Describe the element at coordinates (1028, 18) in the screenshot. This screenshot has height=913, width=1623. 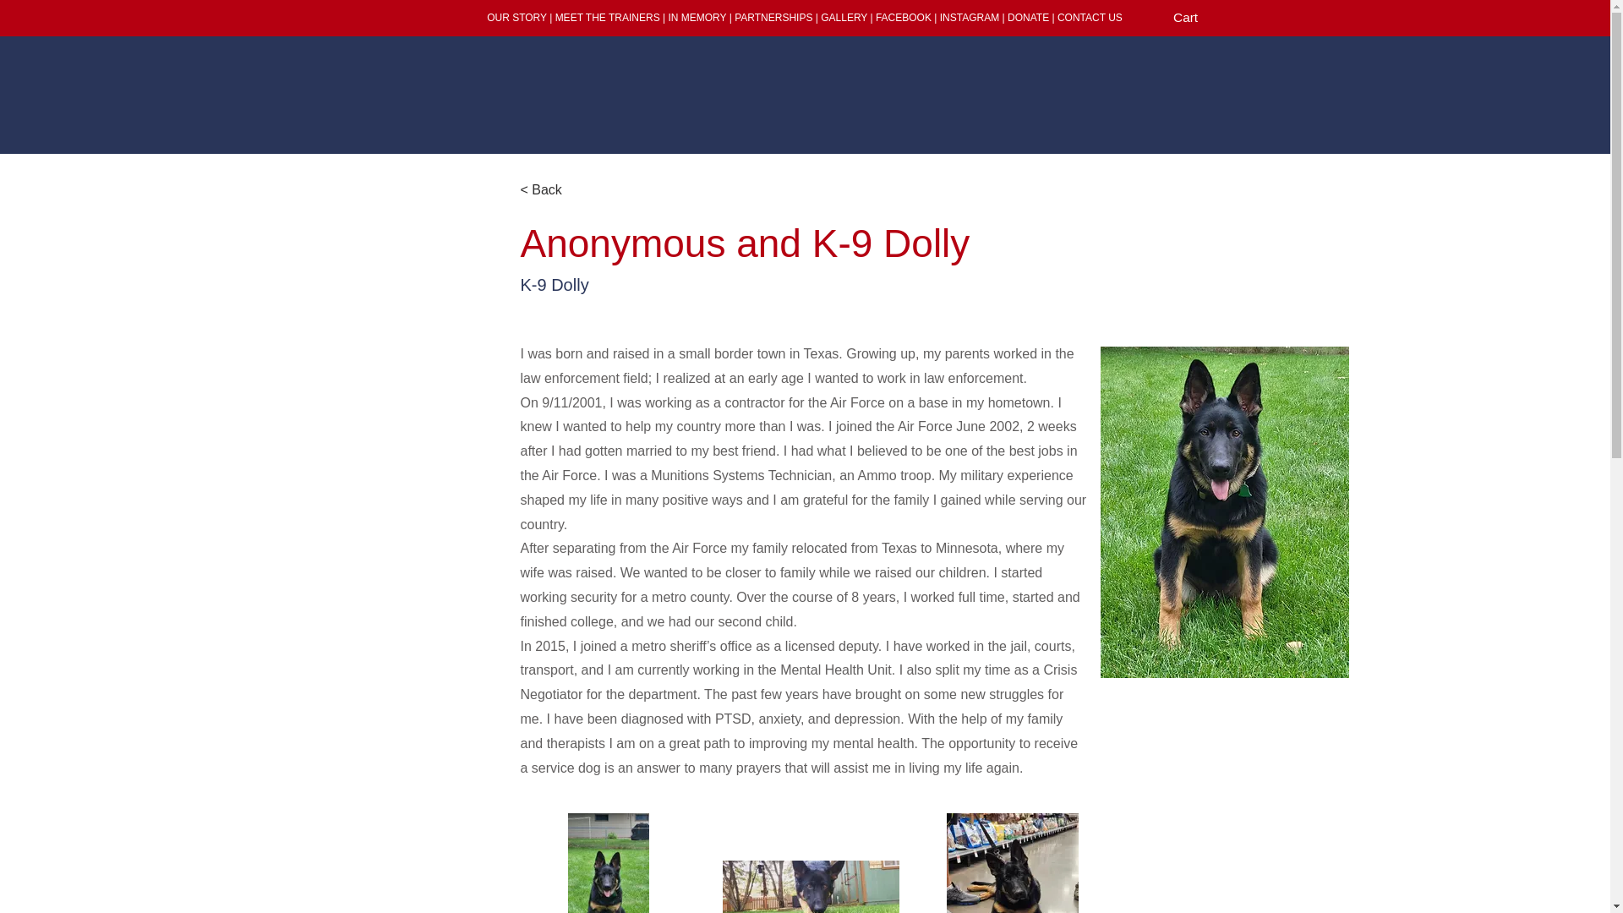
I see `DONATE` at that location.